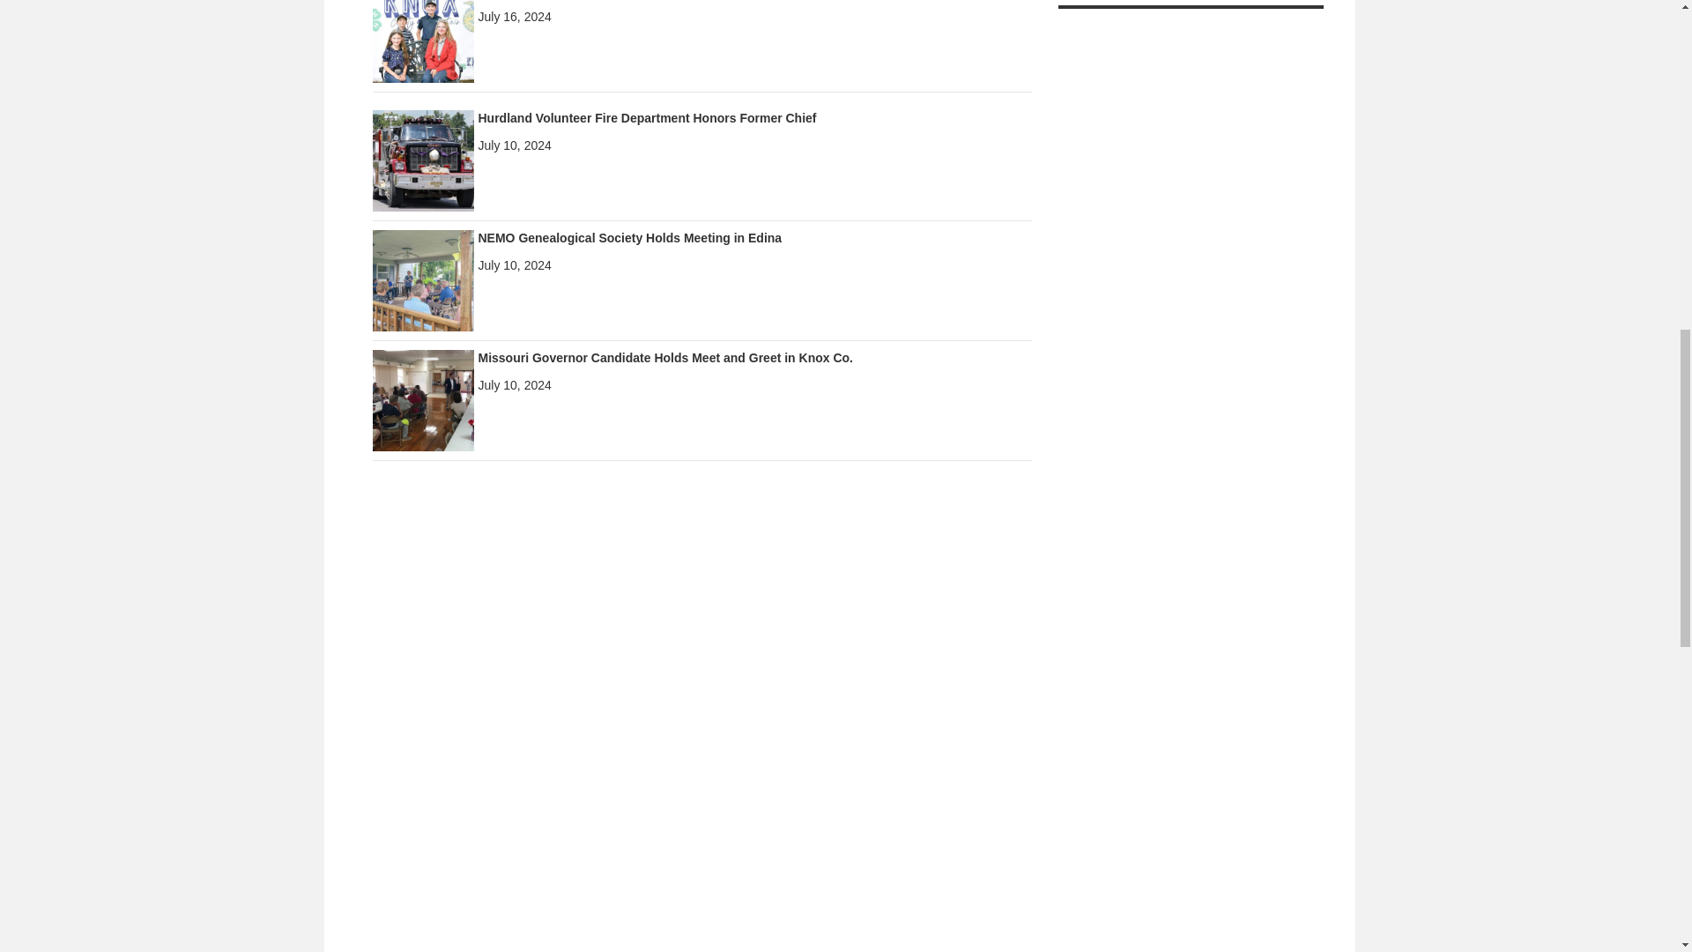 The width and height of the screenshot is (1692, 952). What do you see at coordinates (664, 358) in the screenshot?
I see `Missouri Governor Candidate Holds Meet and Greet in Knox Co.` at bounding box center [664, 358].